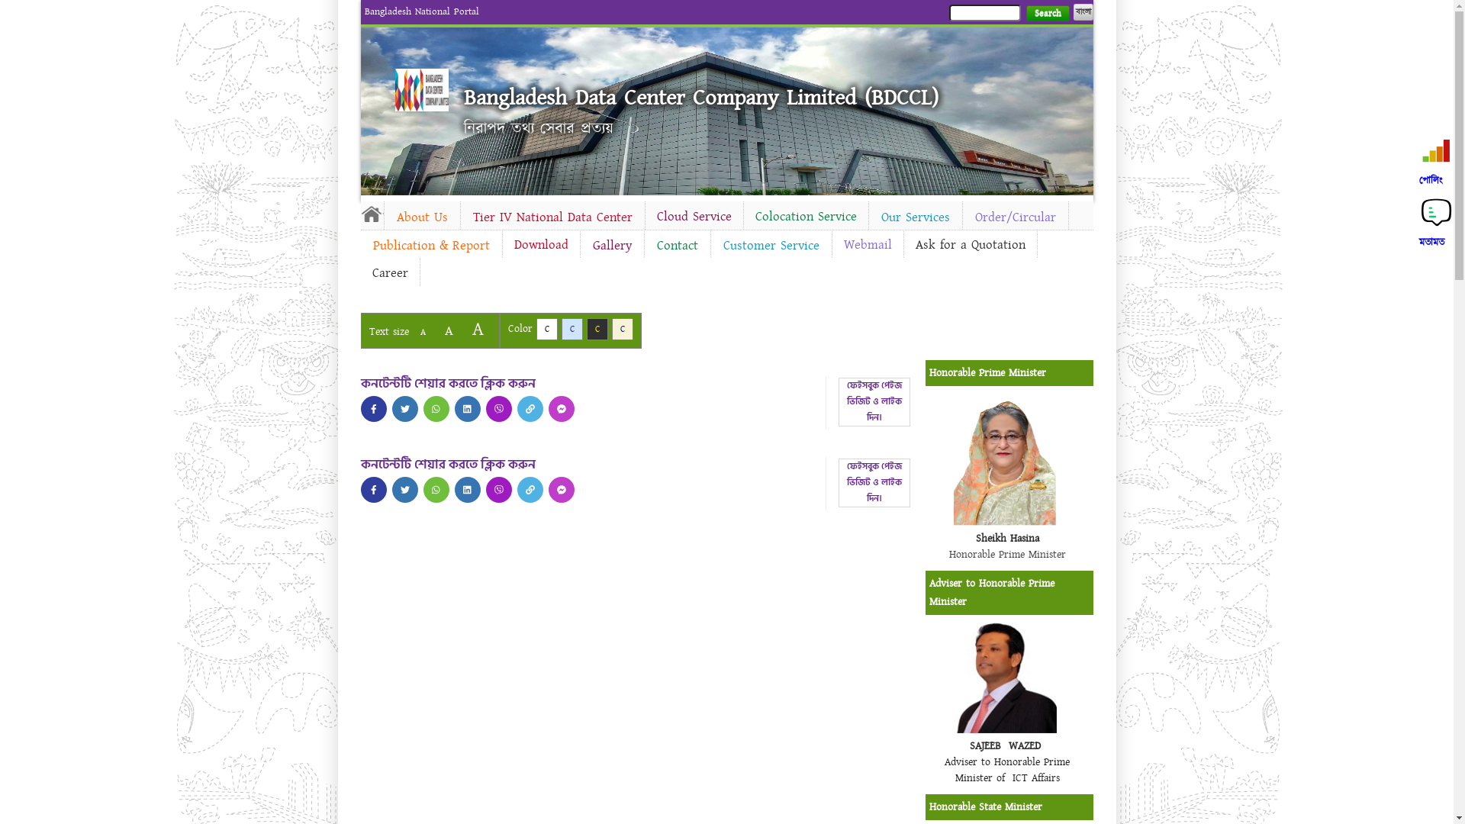 The width and height of the screenshot is (1465, 824). I want to click on C, so click(572, 330).